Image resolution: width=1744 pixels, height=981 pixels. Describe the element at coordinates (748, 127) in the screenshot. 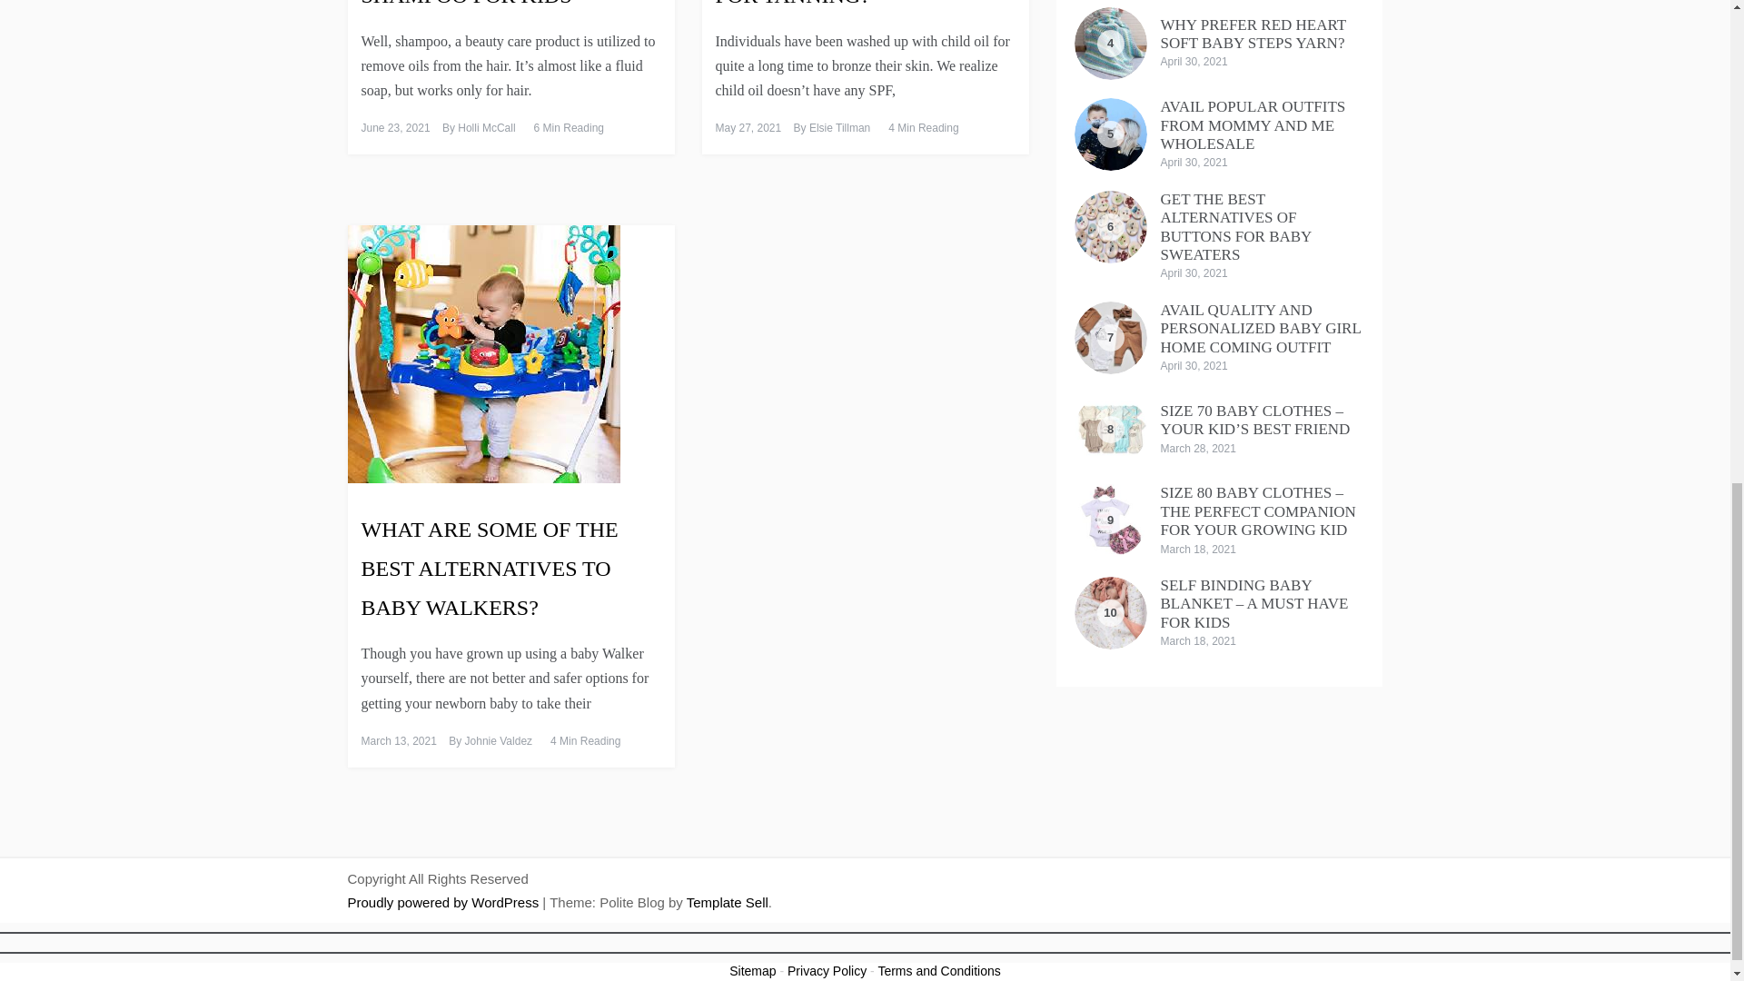

I see `May 27, 2021` at that location.